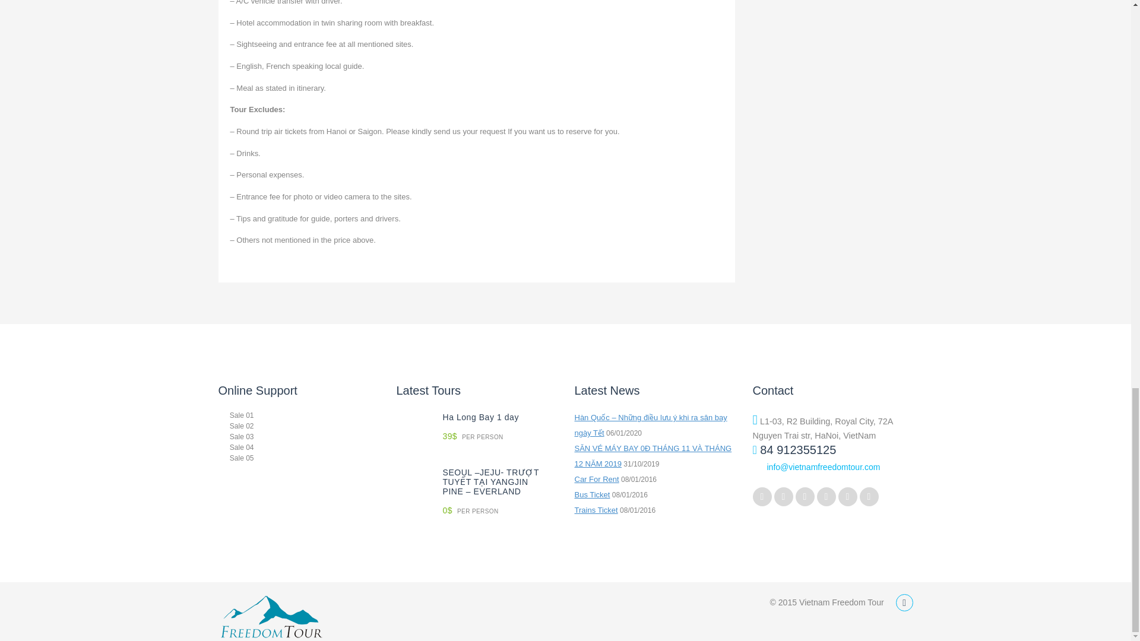 The image size is (1140, 641). Describe the element at coordinates (784, 496) in the screenshot. I see `facebook` at that location.